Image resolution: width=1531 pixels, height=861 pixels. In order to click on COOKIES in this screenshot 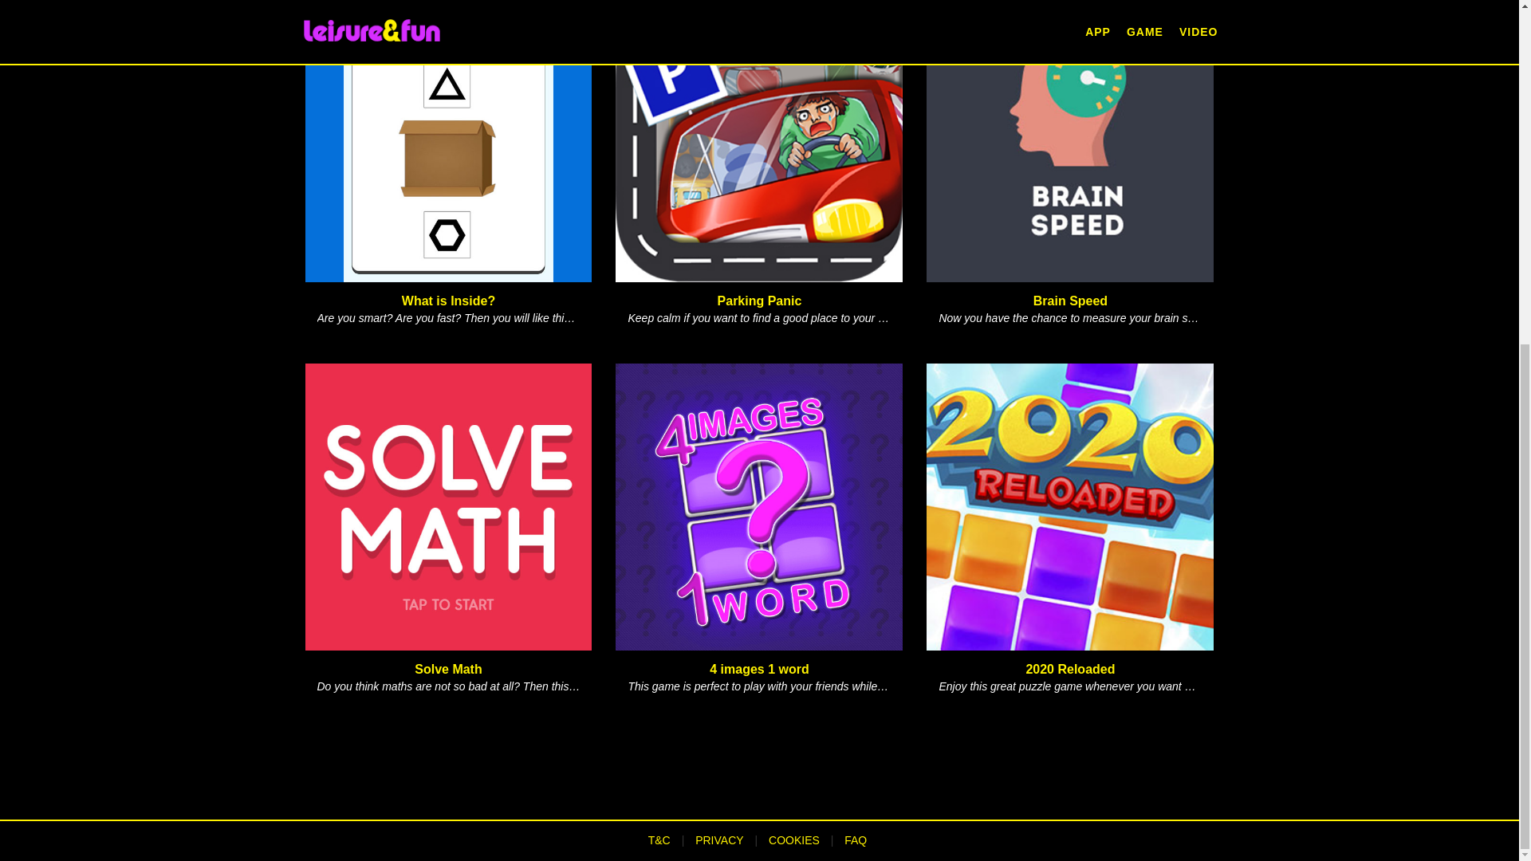, I will do `click(793, 840)`.